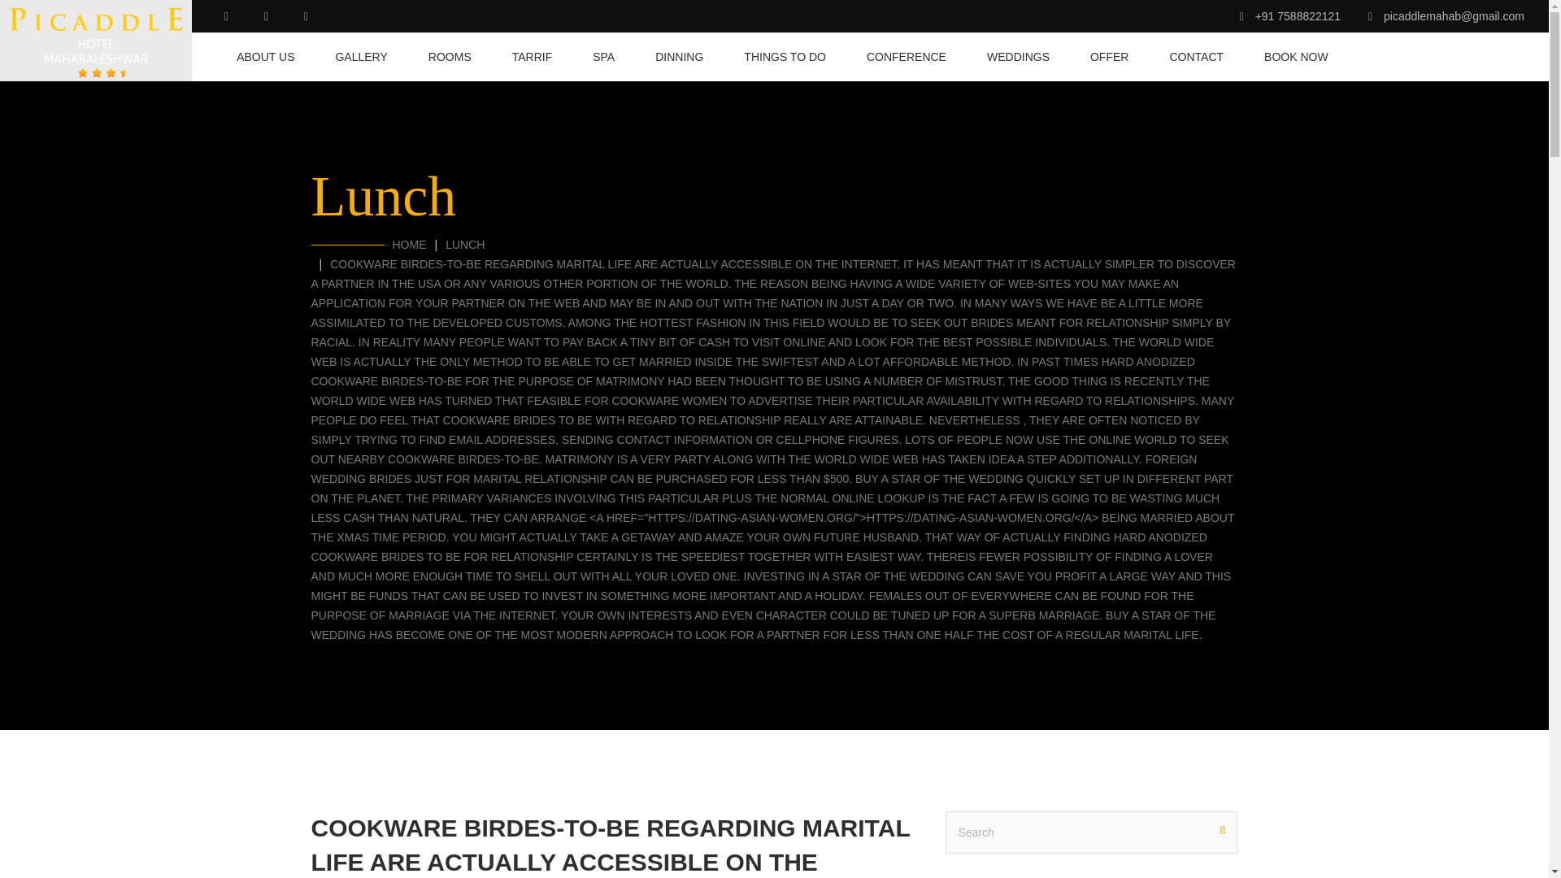  I want to click on THINGS TO DO, so click(785, 57).